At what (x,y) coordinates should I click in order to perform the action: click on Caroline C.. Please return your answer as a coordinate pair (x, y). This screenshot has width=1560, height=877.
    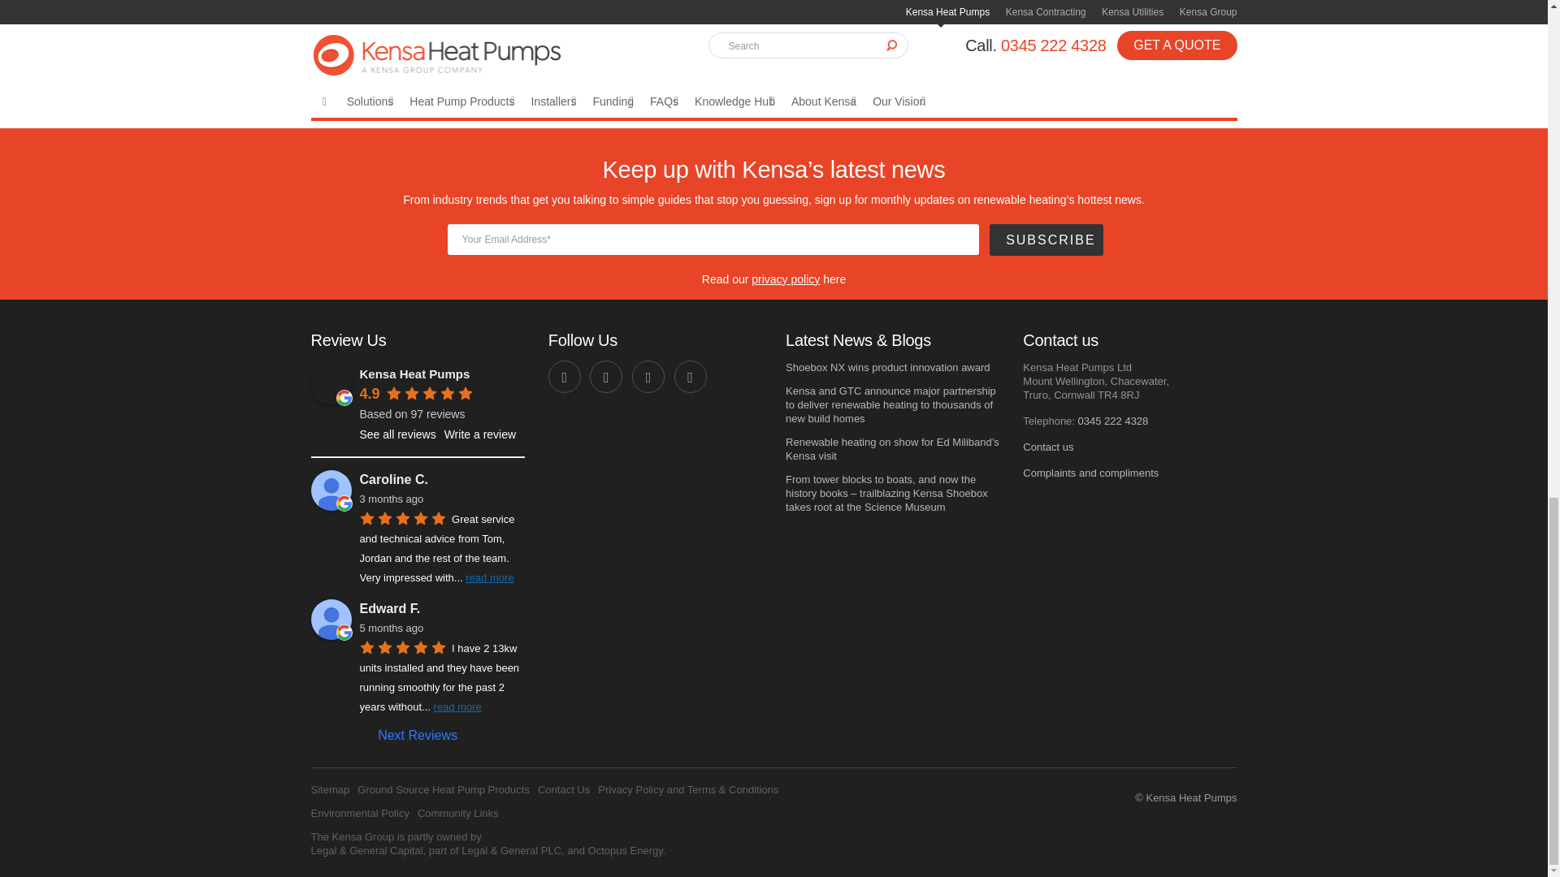
    Looking at the image, I should click on (331, 490).